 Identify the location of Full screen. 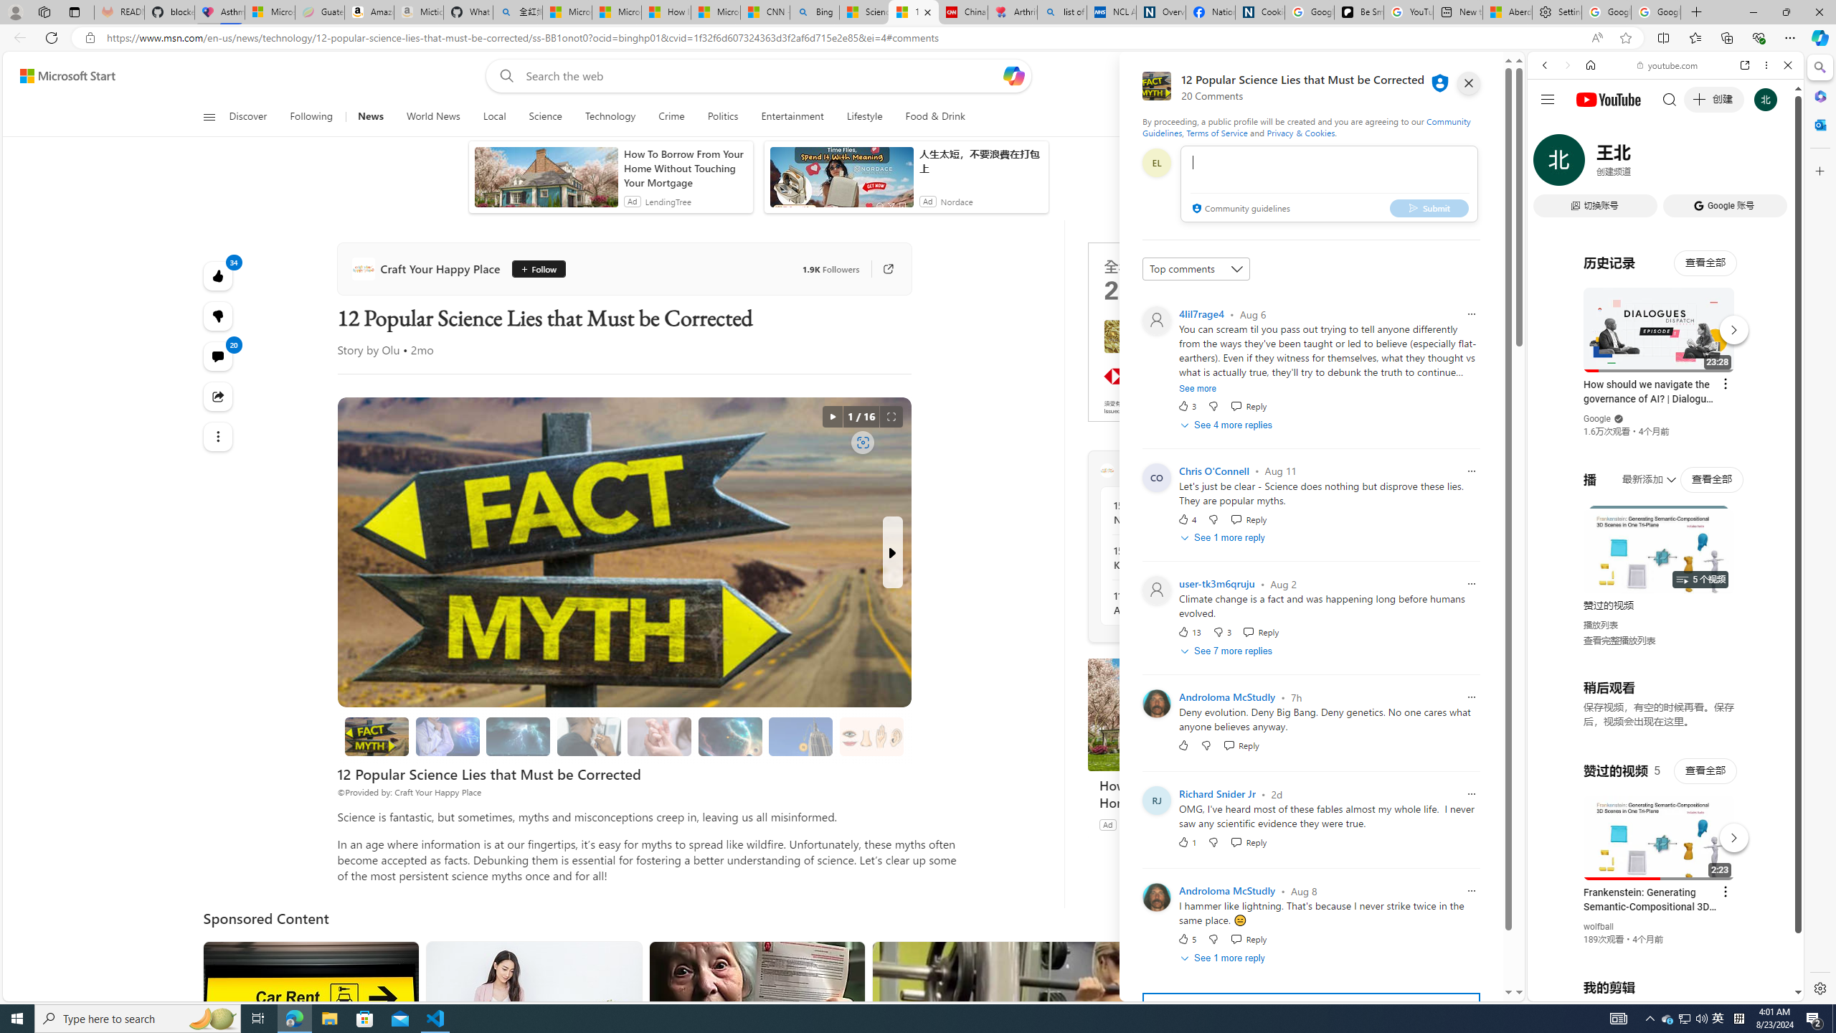
(891, 416).